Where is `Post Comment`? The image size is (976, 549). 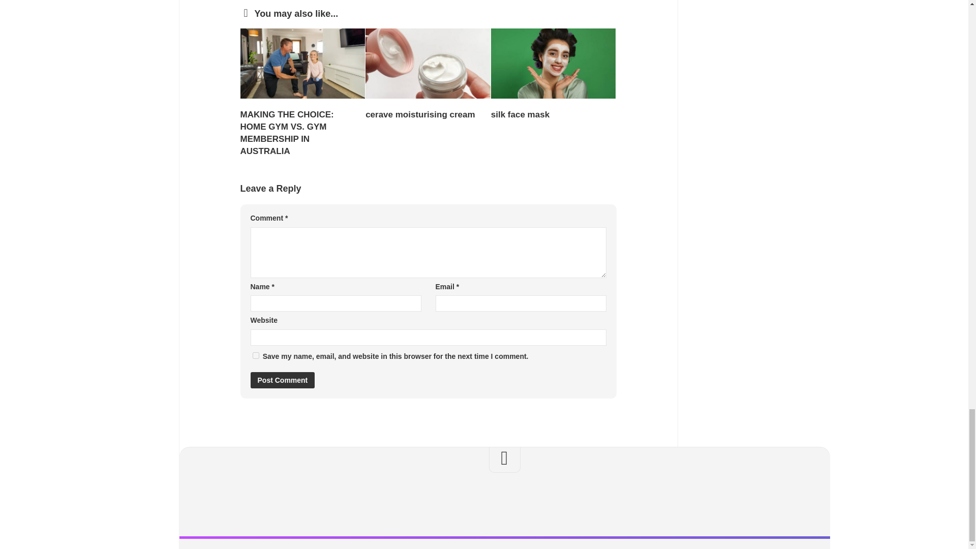
Post Comment is located at coordinates (282, 380).